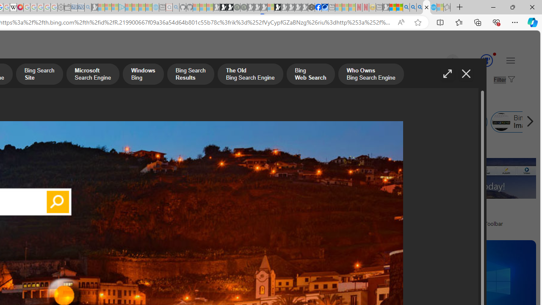 This screenshot has width=542, height=305. What do you see at coordinates (143, 75) in the screenshot?
I see `Windows Bing` at bounding box center [143, 75].